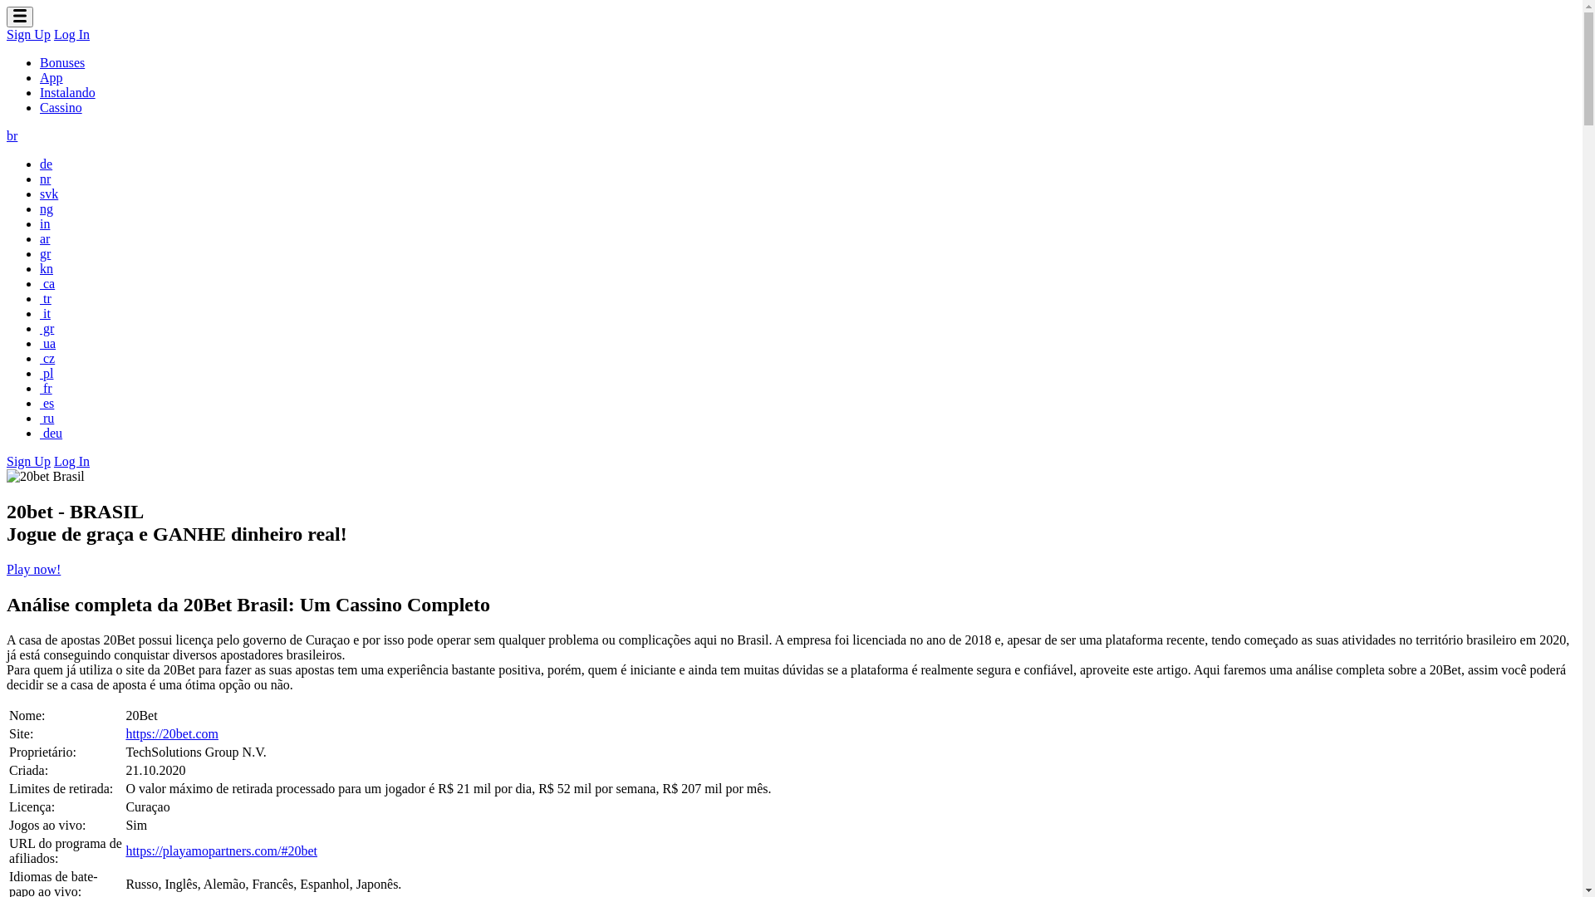  What do you see at coordinates (45, 224) in the screenshot?
I see `in` at bounding box center [45, 224].